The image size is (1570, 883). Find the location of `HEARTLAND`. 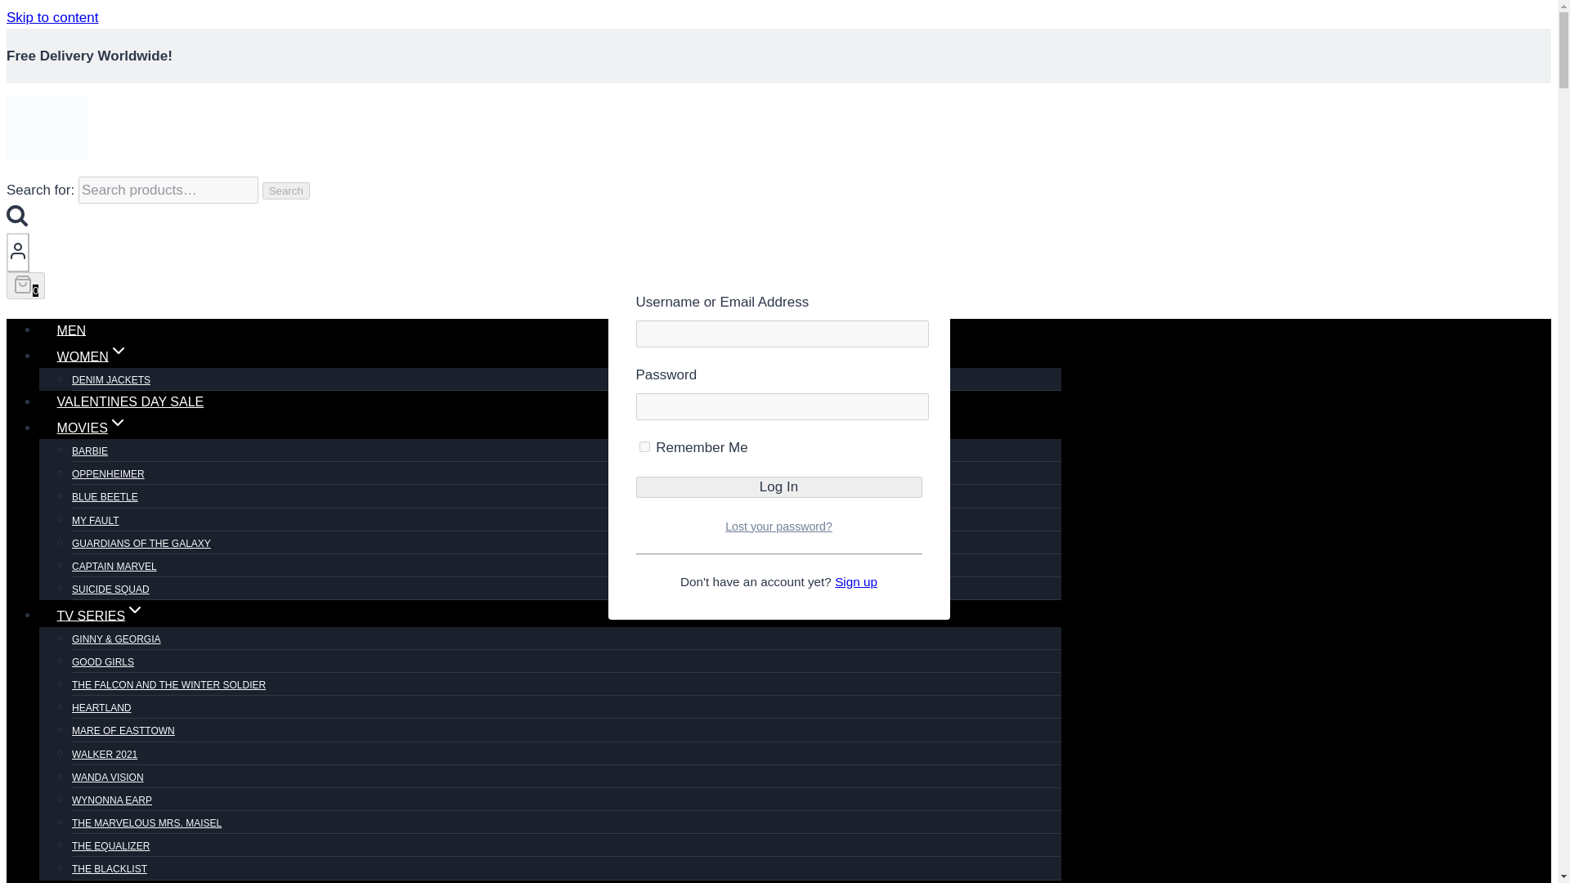

HEARTLAND is located at coordinates (101, 707).